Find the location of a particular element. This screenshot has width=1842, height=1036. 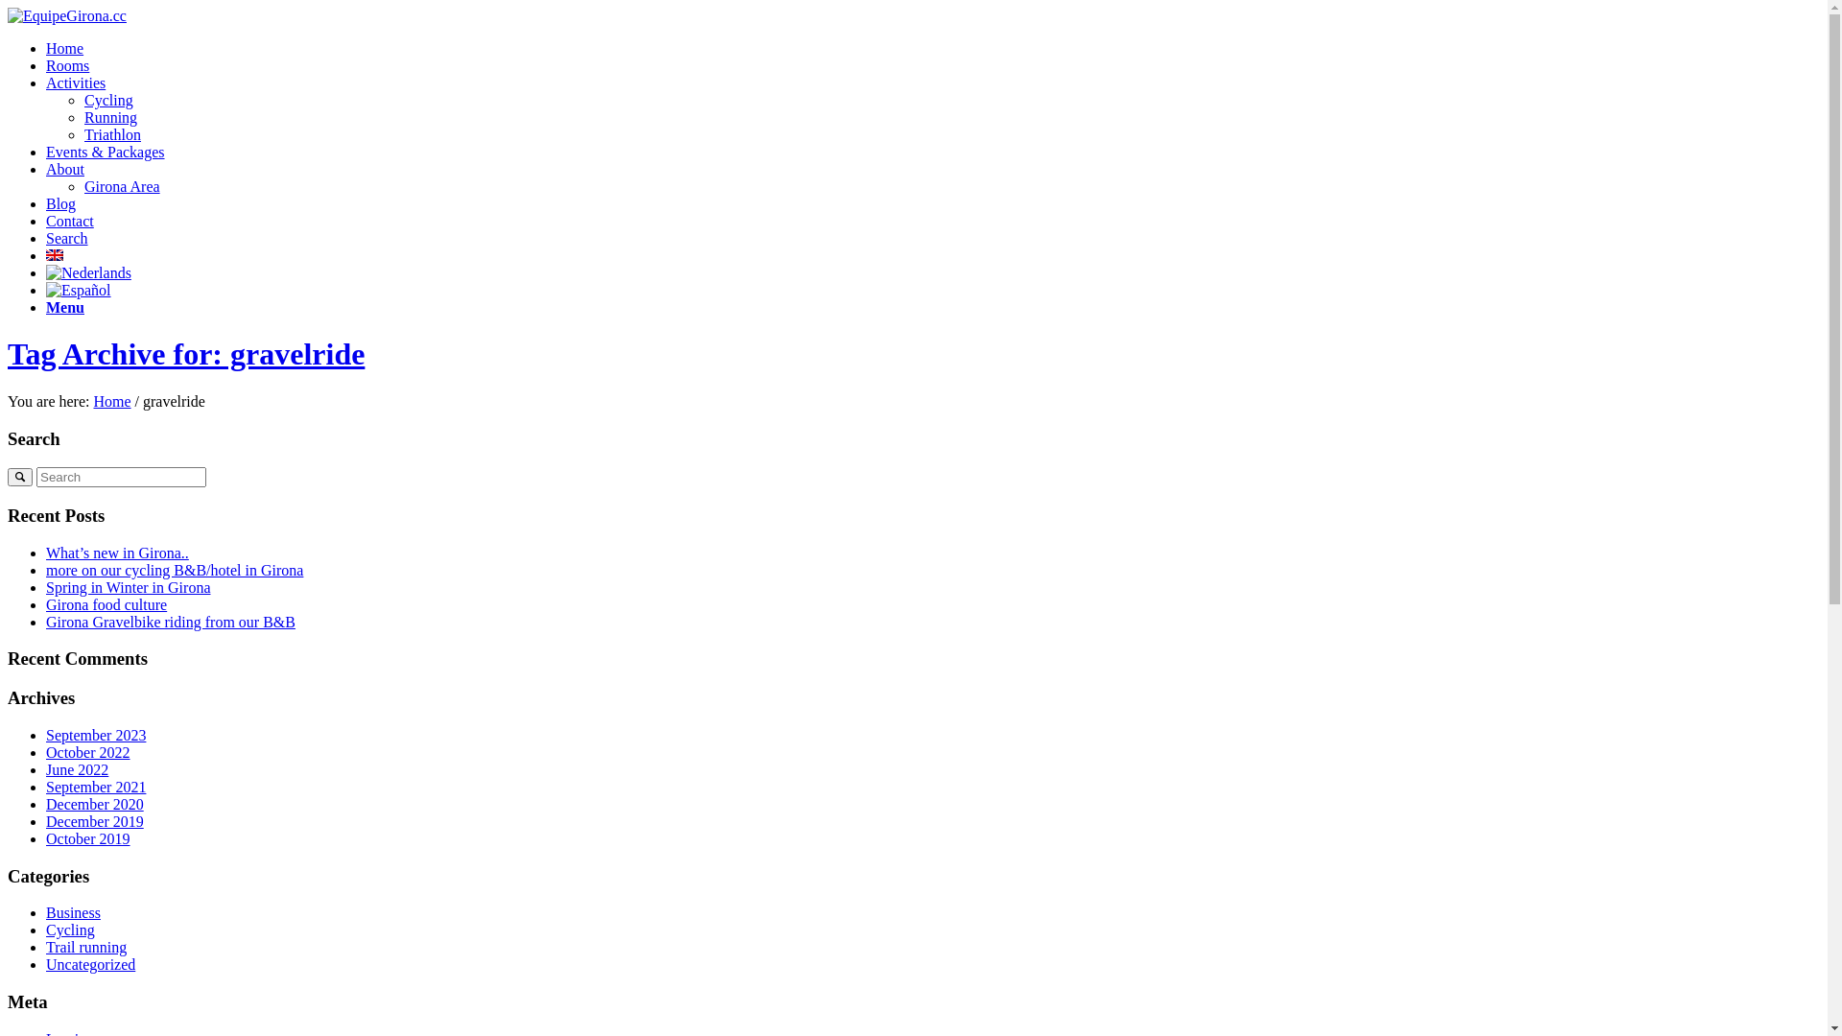

Blog is located at coordinates (61, 203).